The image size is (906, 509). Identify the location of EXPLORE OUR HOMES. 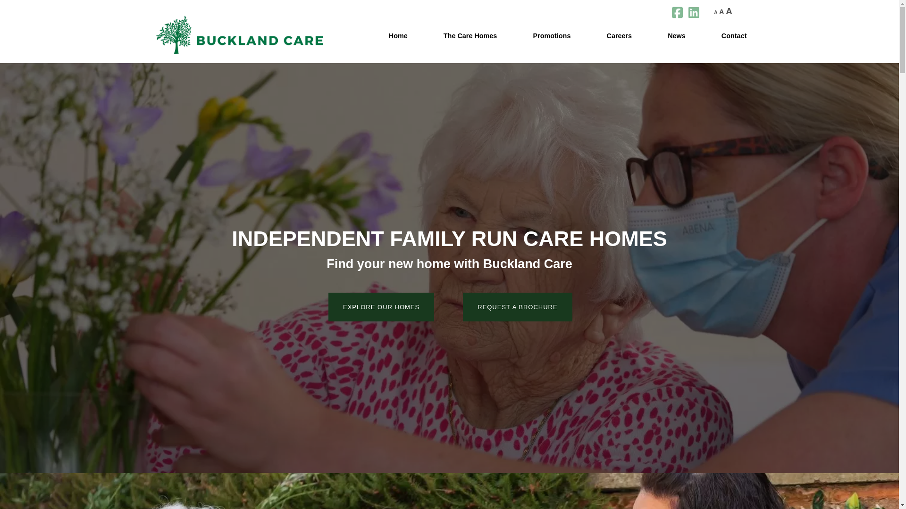
(381, 307).